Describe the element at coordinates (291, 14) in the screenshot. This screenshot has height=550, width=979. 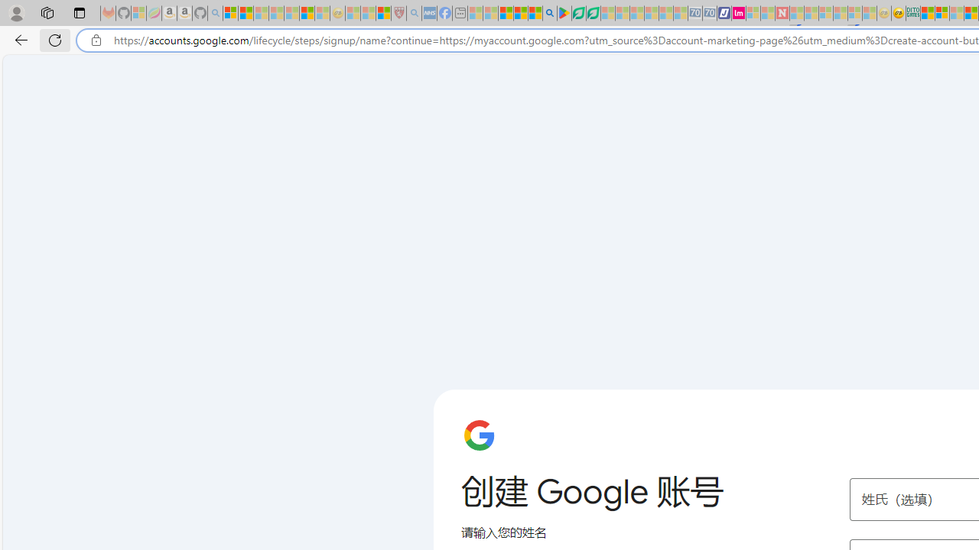
I see `New Report Confirms 2023 Was Record Hot | Watch - Sleeping` at that location.